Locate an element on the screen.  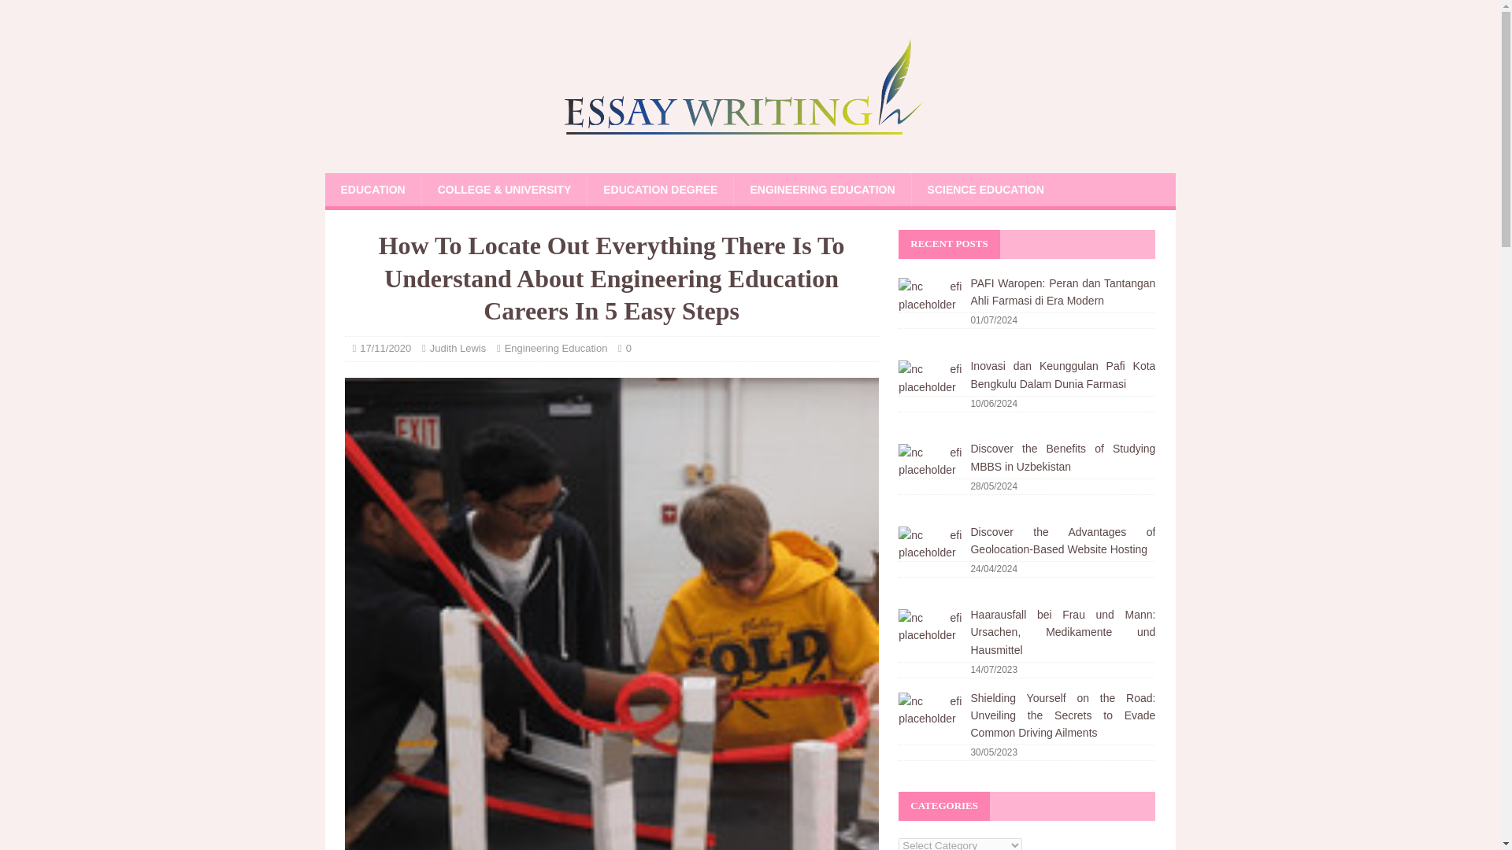
Discover the Advantages of Geolocation-Based Website Hosting is located at coordinates (1062, 541).